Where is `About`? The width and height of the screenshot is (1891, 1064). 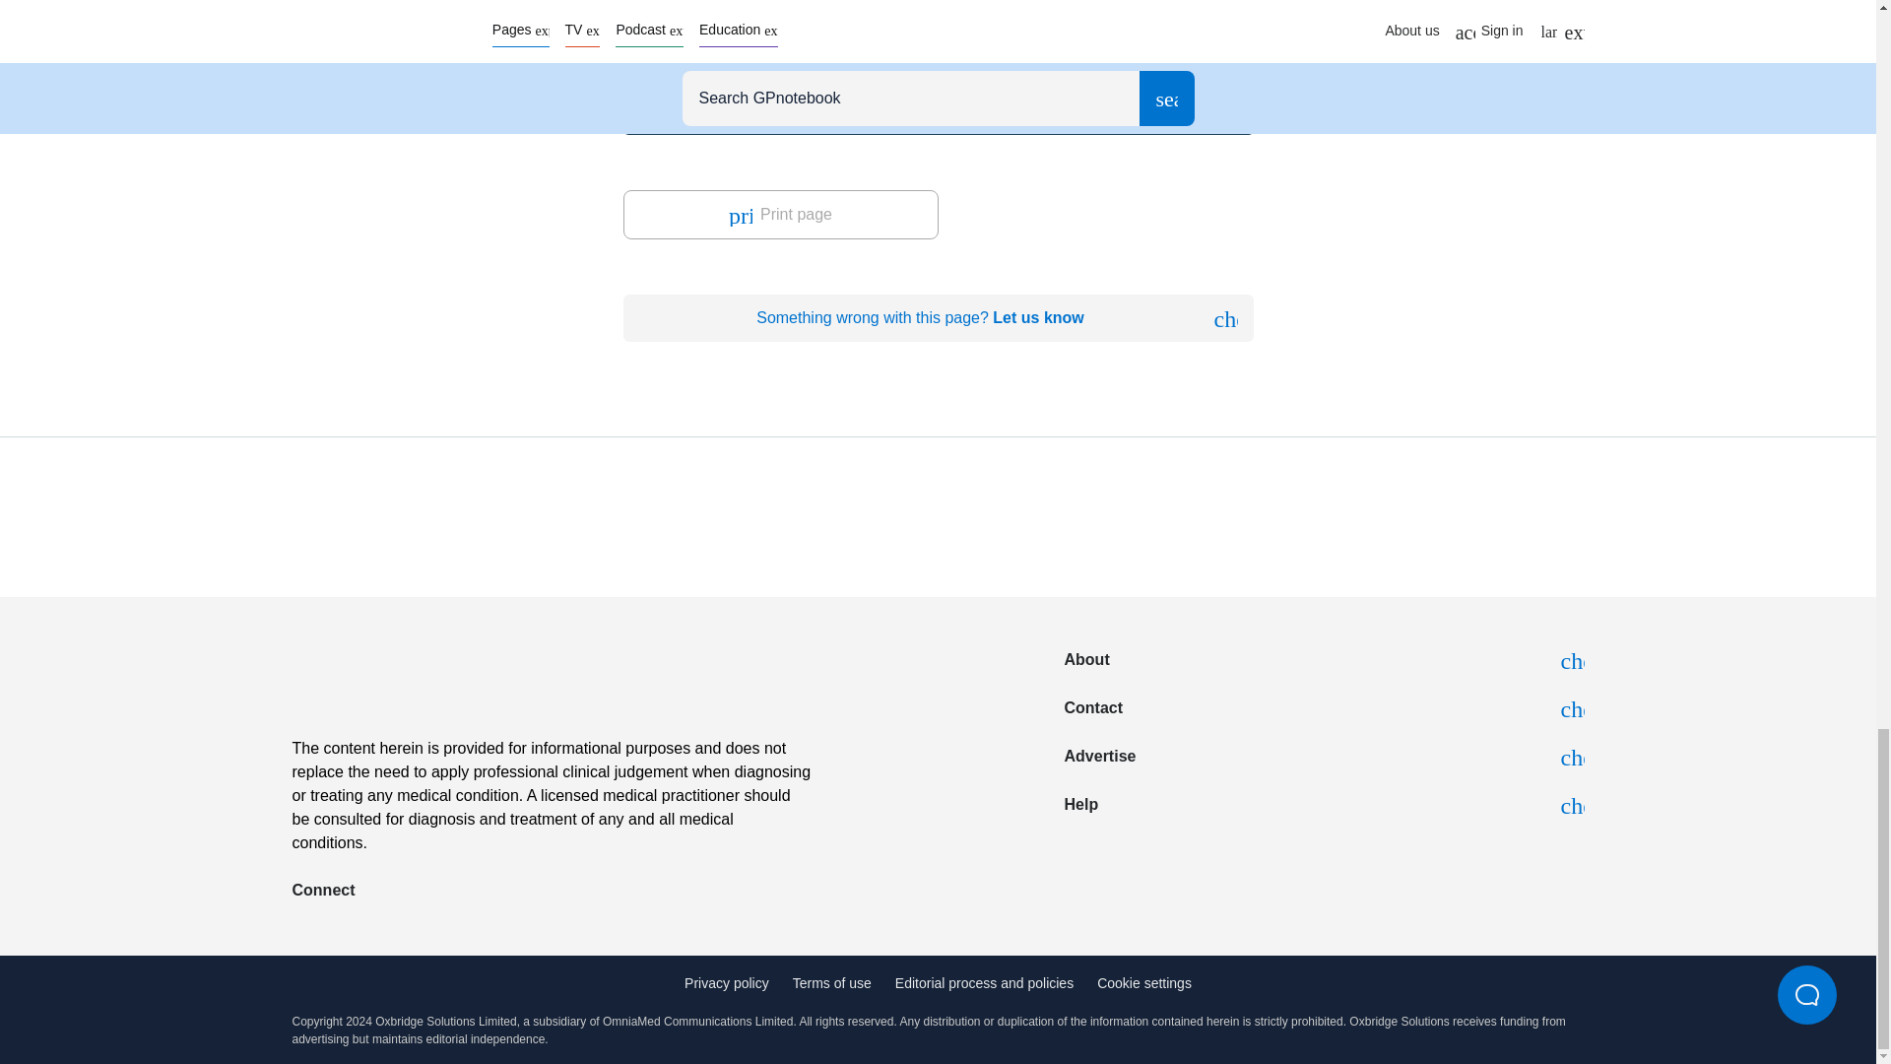 About is located at coordinates (1324, 660).